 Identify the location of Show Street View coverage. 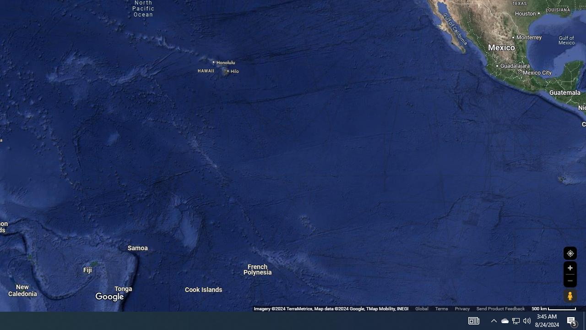
(570, 296).